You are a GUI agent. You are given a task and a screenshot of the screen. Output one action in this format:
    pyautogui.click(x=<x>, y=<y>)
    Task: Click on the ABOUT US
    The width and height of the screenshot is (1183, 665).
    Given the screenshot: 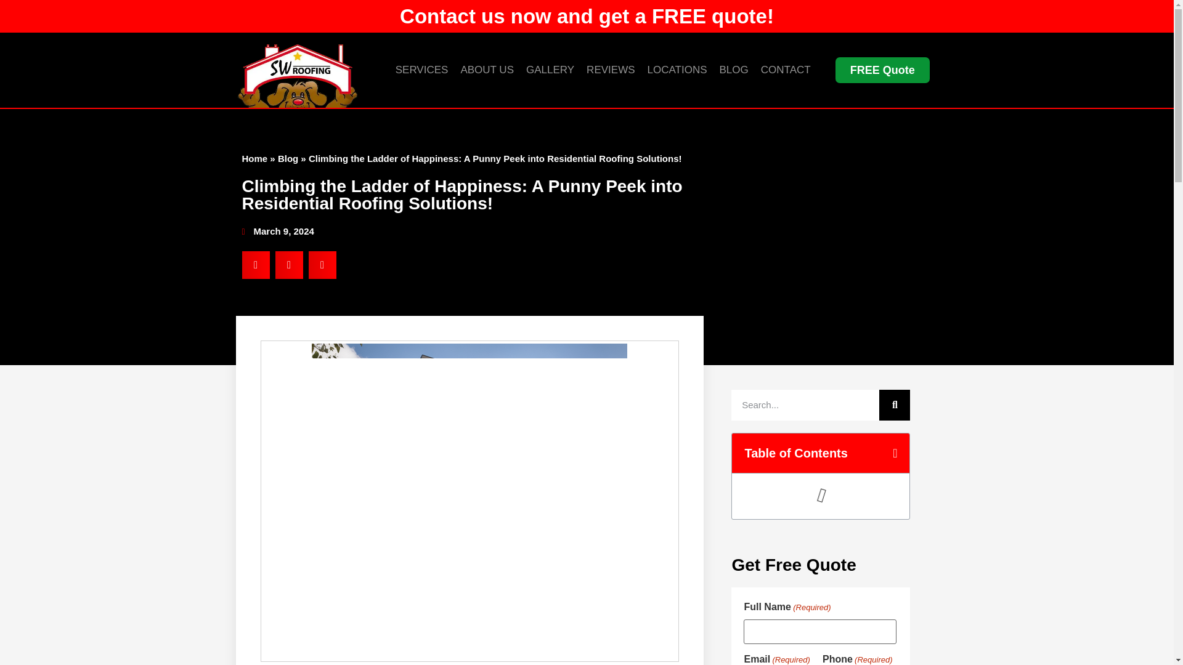 What is the action you would take?
    pyautogui.click(x=487, y=70)
    